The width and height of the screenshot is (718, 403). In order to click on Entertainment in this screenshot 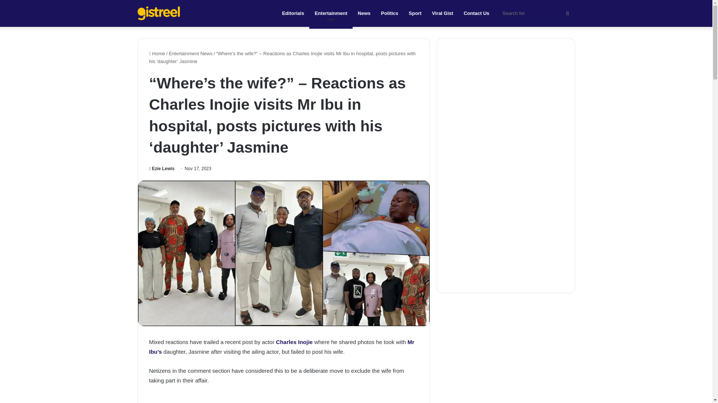, I will do `click(331, 13)`.